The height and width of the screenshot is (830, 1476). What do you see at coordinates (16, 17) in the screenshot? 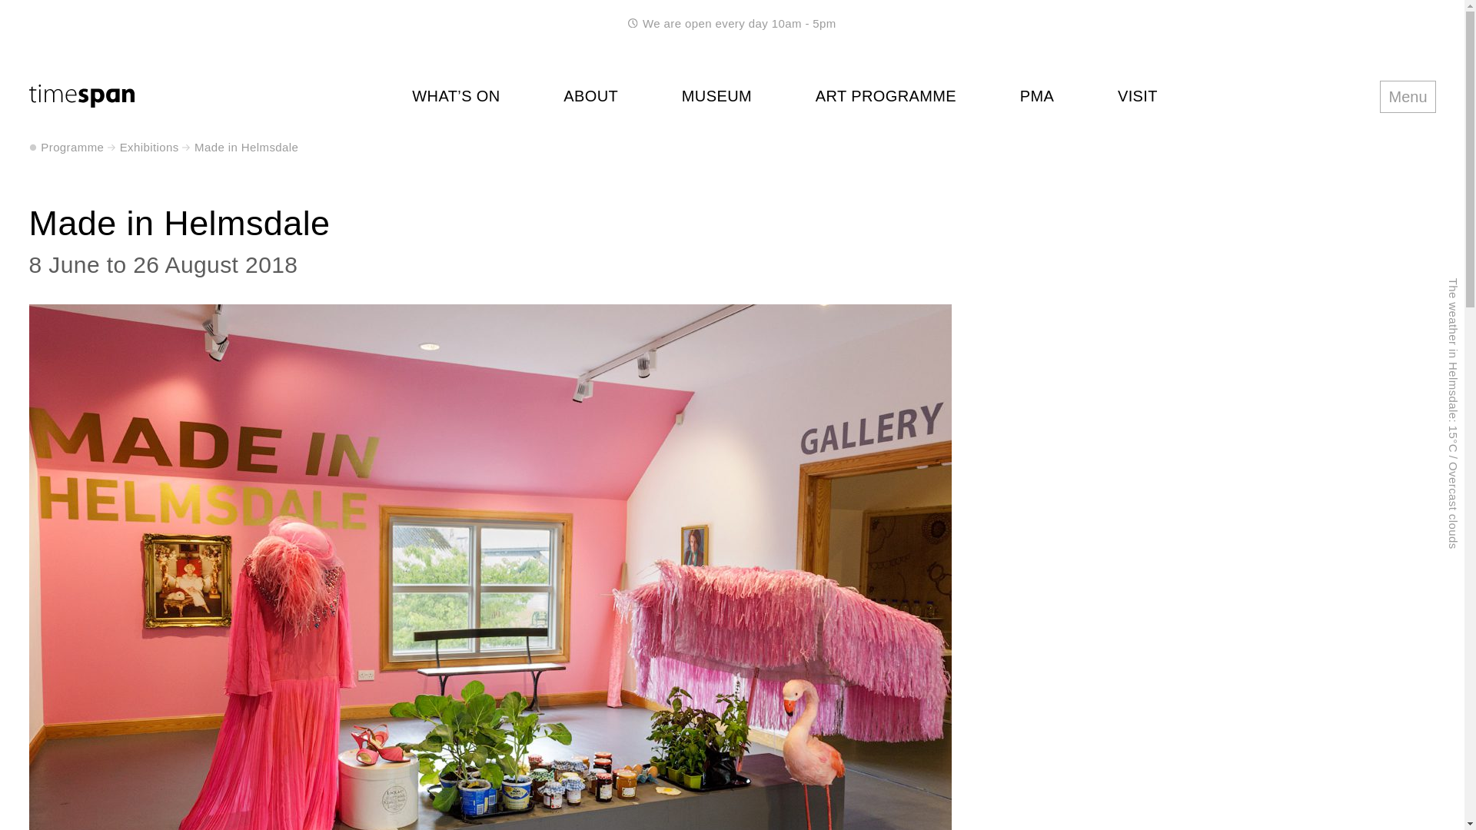
I see `Skip to content` at bounding box center [16, 17].